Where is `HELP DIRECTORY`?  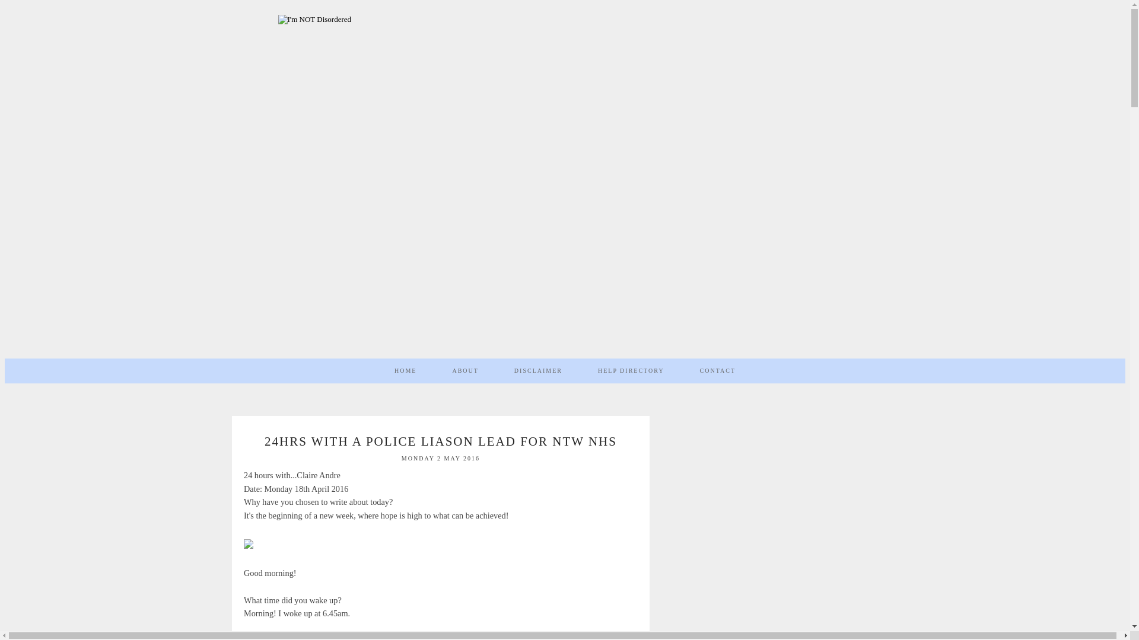 HELP DIRECTORY is located at coordinates (631, 370).